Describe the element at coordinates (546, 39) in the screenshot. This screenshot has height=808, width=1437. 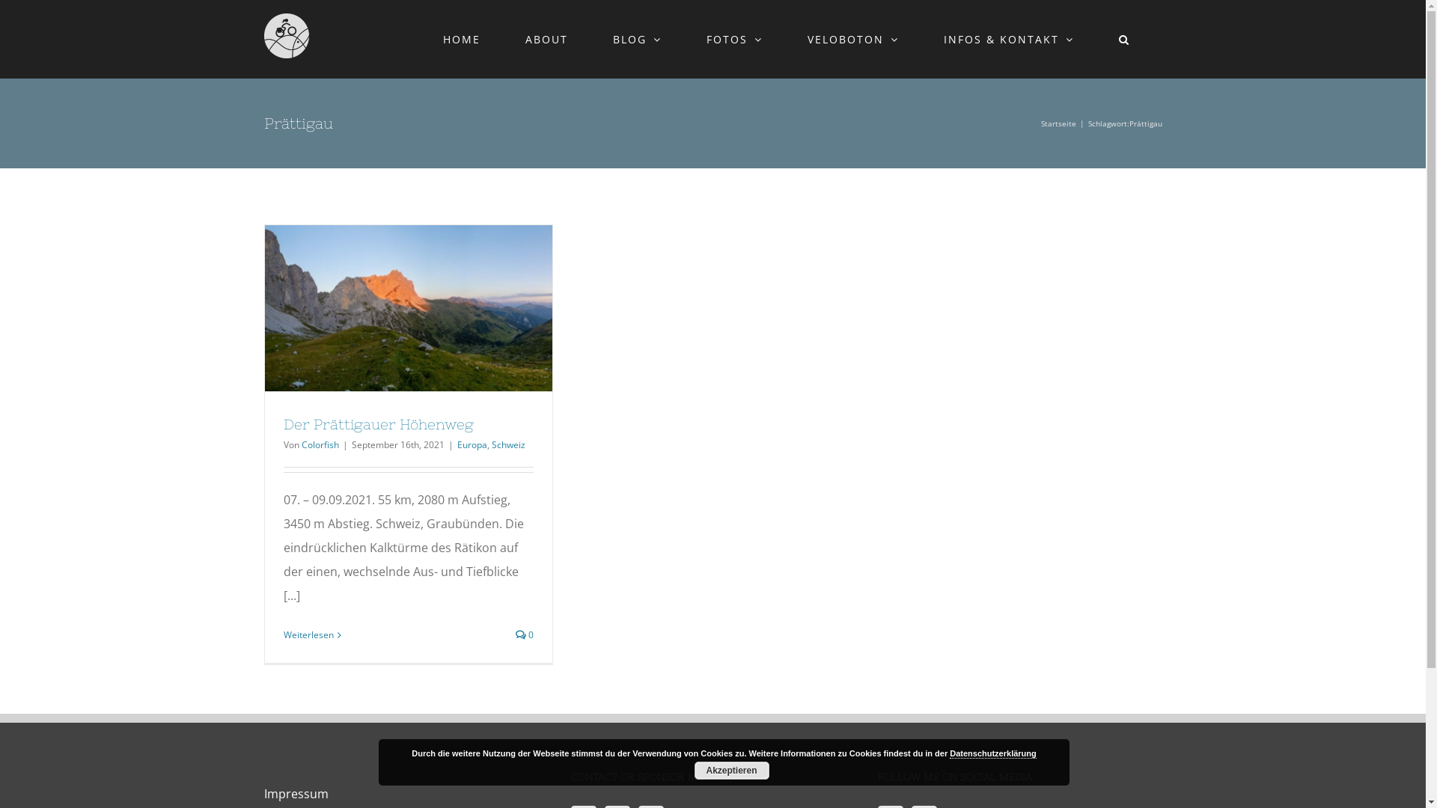
I see `ABOUT` at that location.